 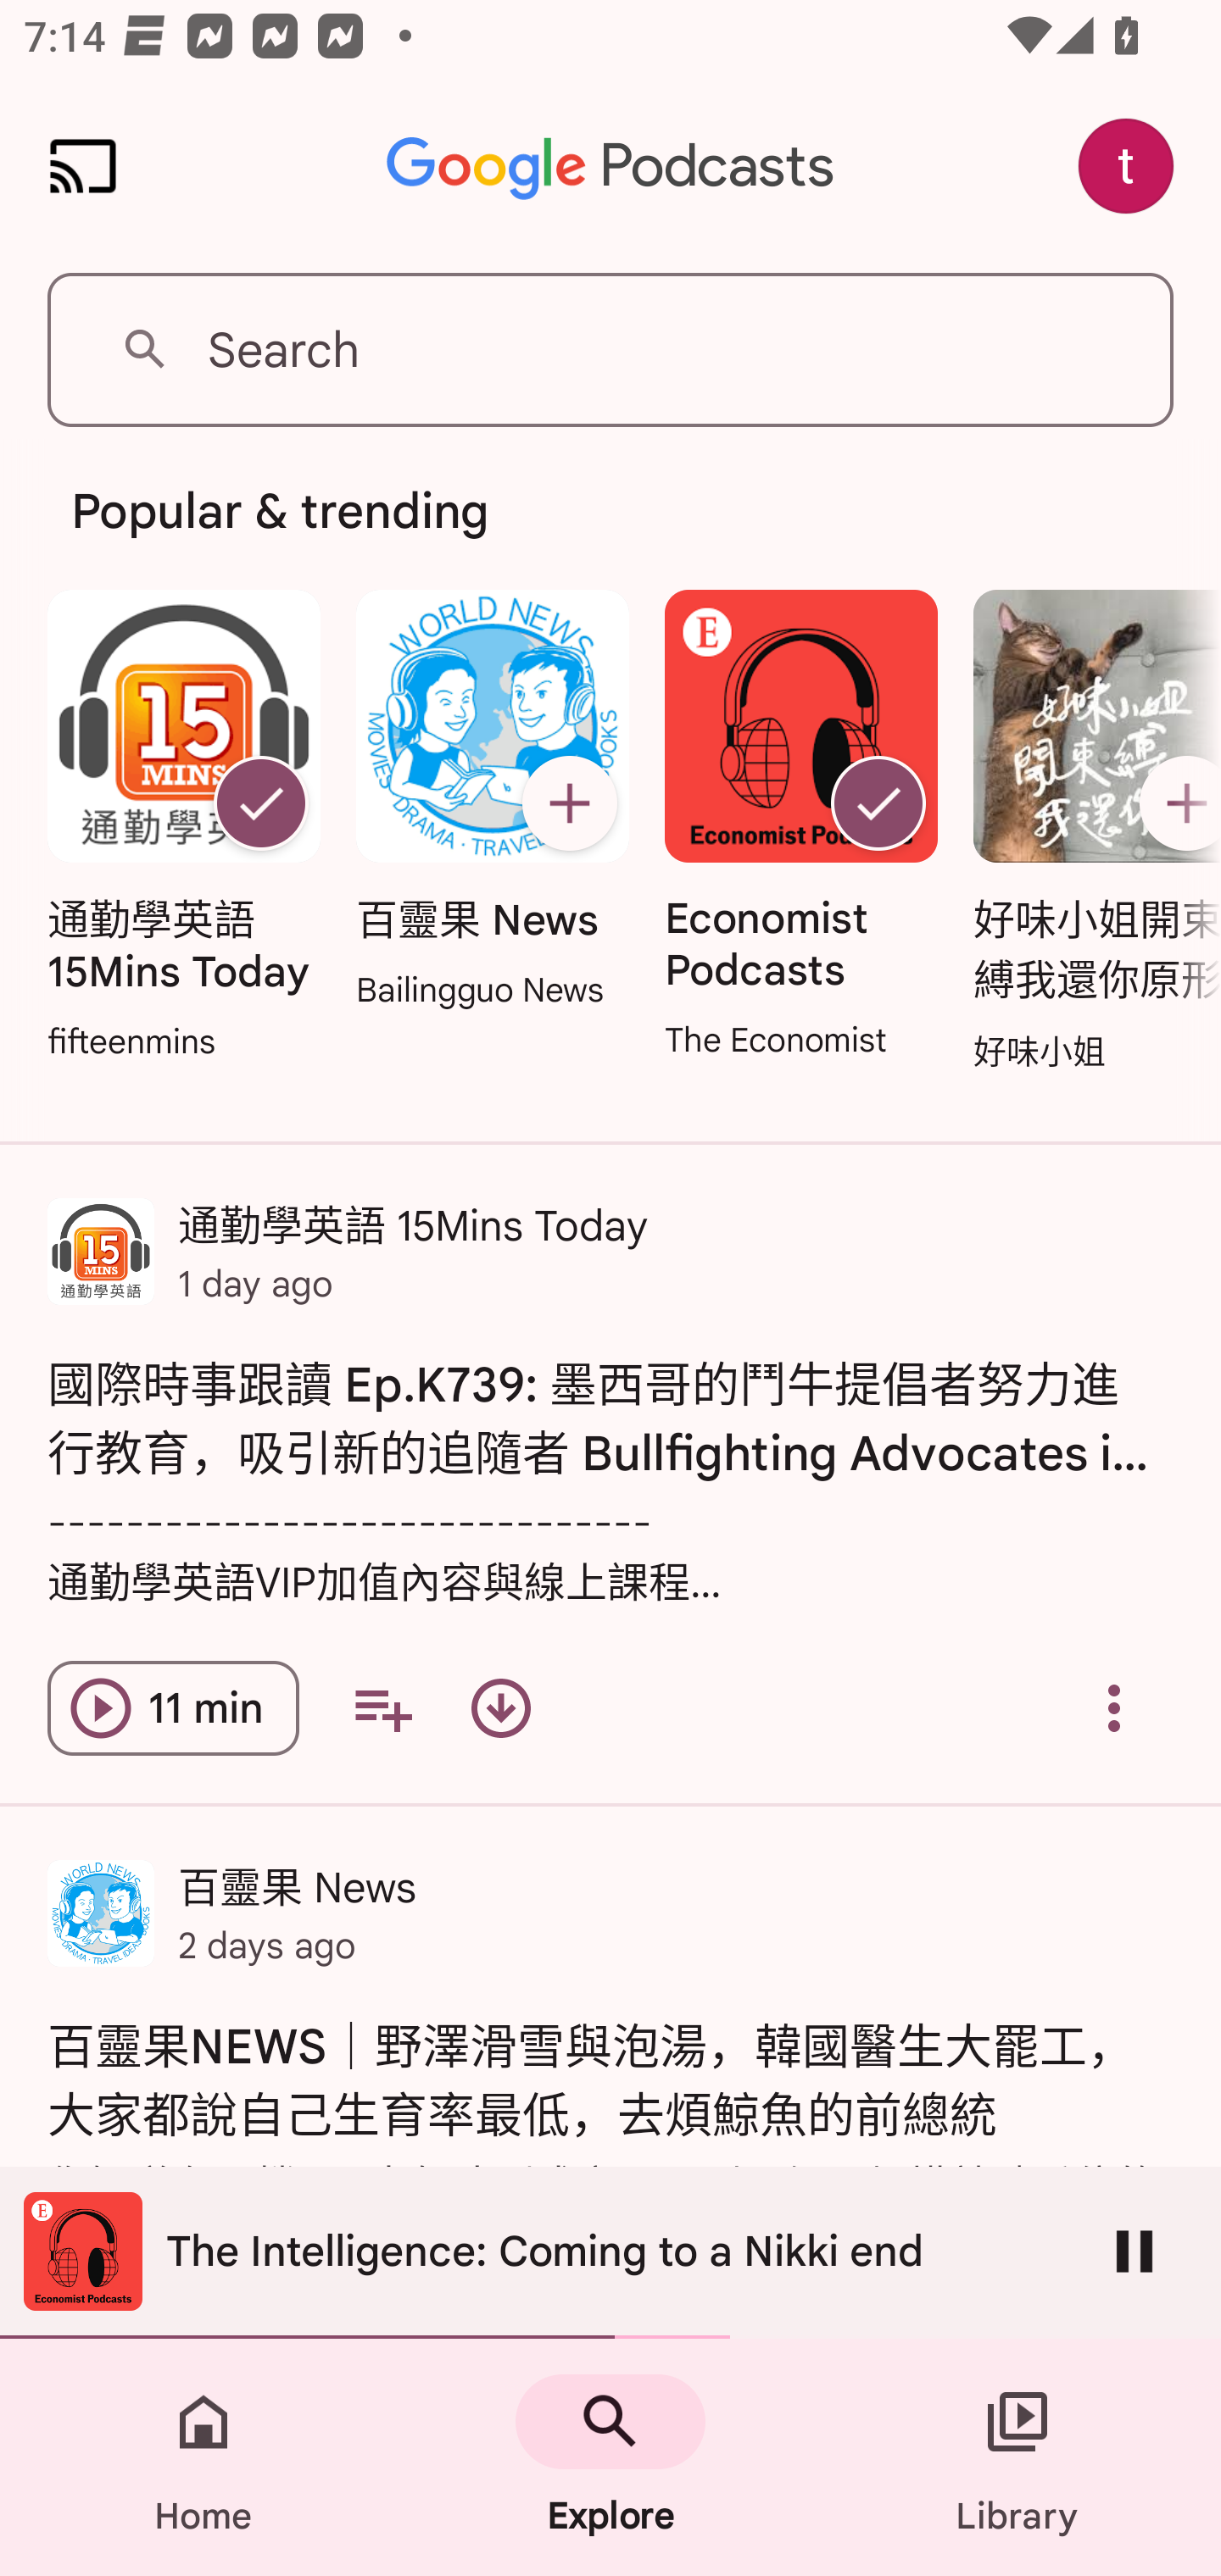 What do you see at coordinates (500, 1708) in the screenshot?
I see `Download episode` at bounding box center [500, 1708].